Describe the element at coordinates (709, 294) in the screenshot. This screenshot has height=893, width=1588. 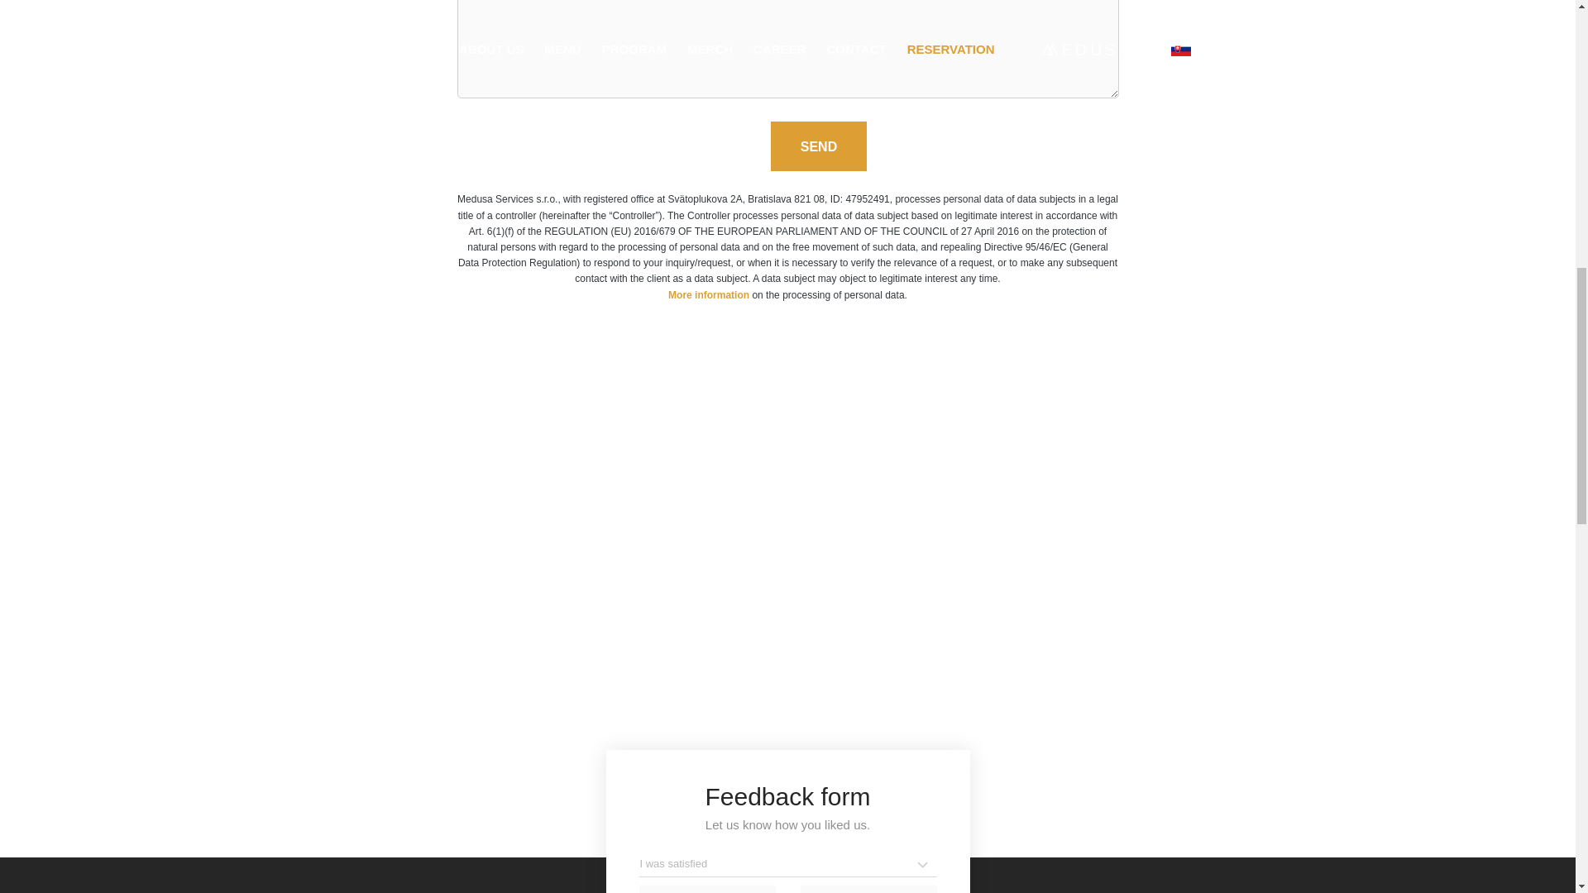
I see `More information` at that location.